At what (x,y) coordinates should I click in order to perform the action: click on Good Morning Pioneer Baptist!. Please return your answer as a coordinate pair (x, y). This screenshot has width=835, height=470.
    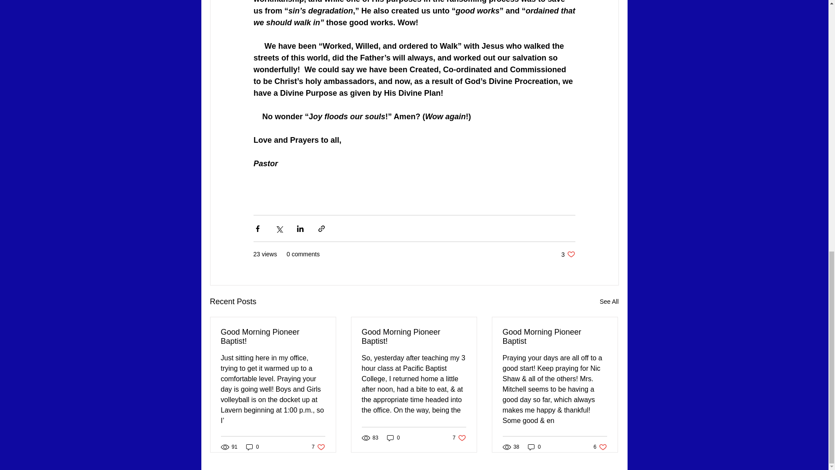
    Looking at the image, I should click on (393, 438).